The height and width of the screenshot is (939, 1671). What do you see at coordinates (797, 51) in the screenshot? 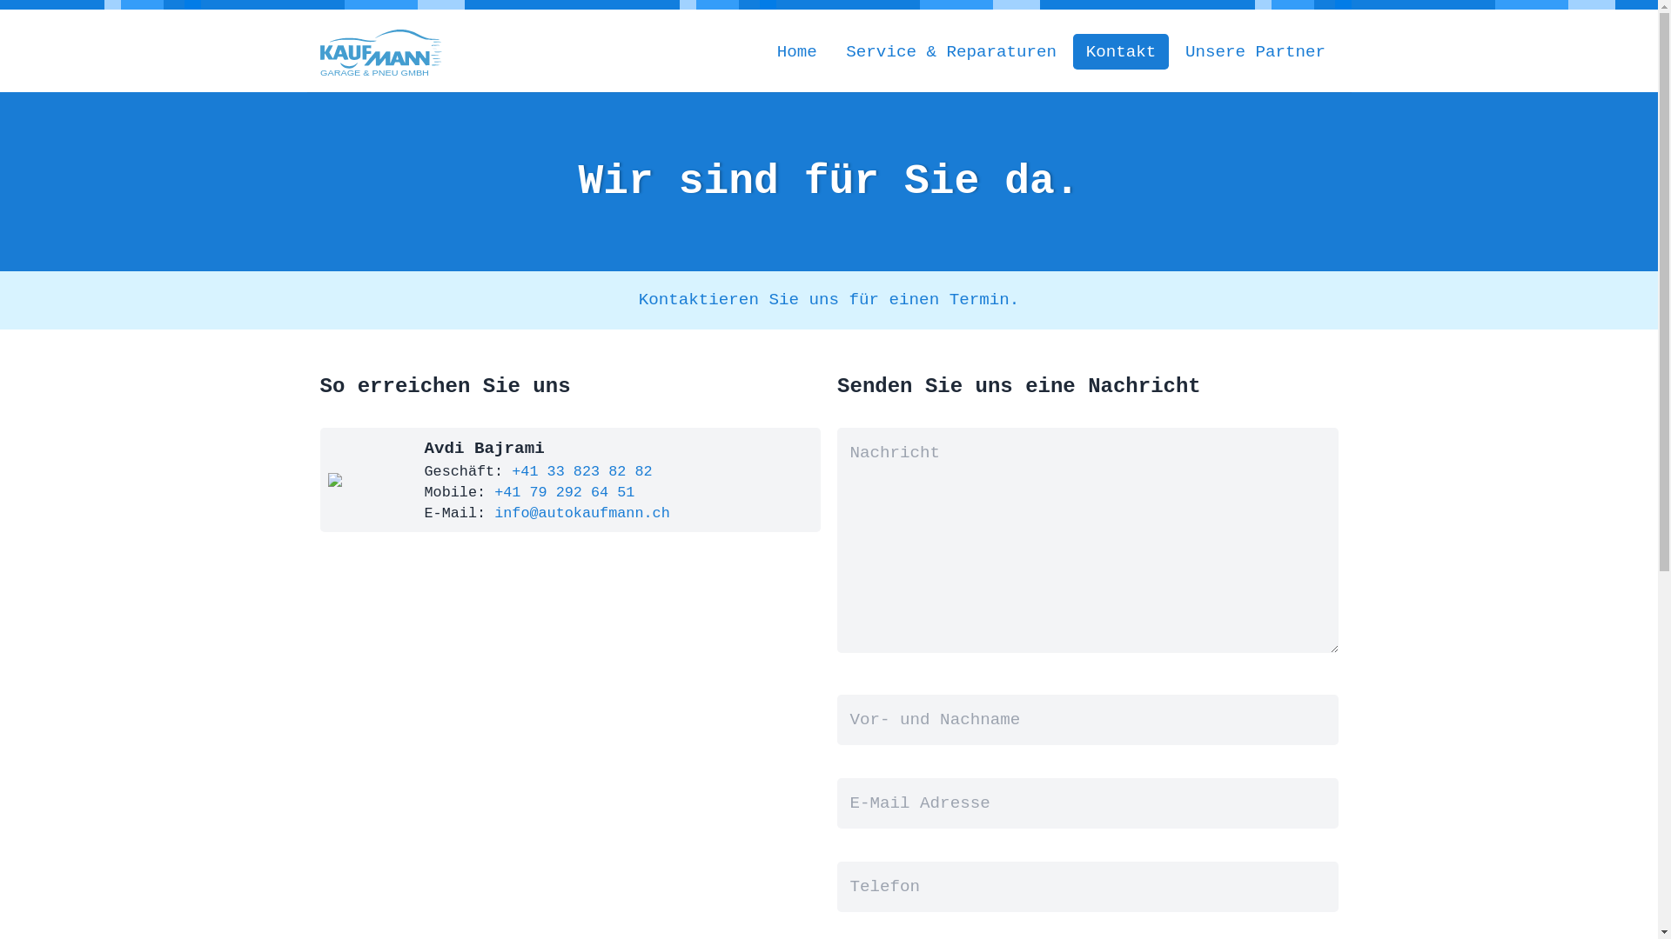
I see `Home` at bounding box center [797, 51].